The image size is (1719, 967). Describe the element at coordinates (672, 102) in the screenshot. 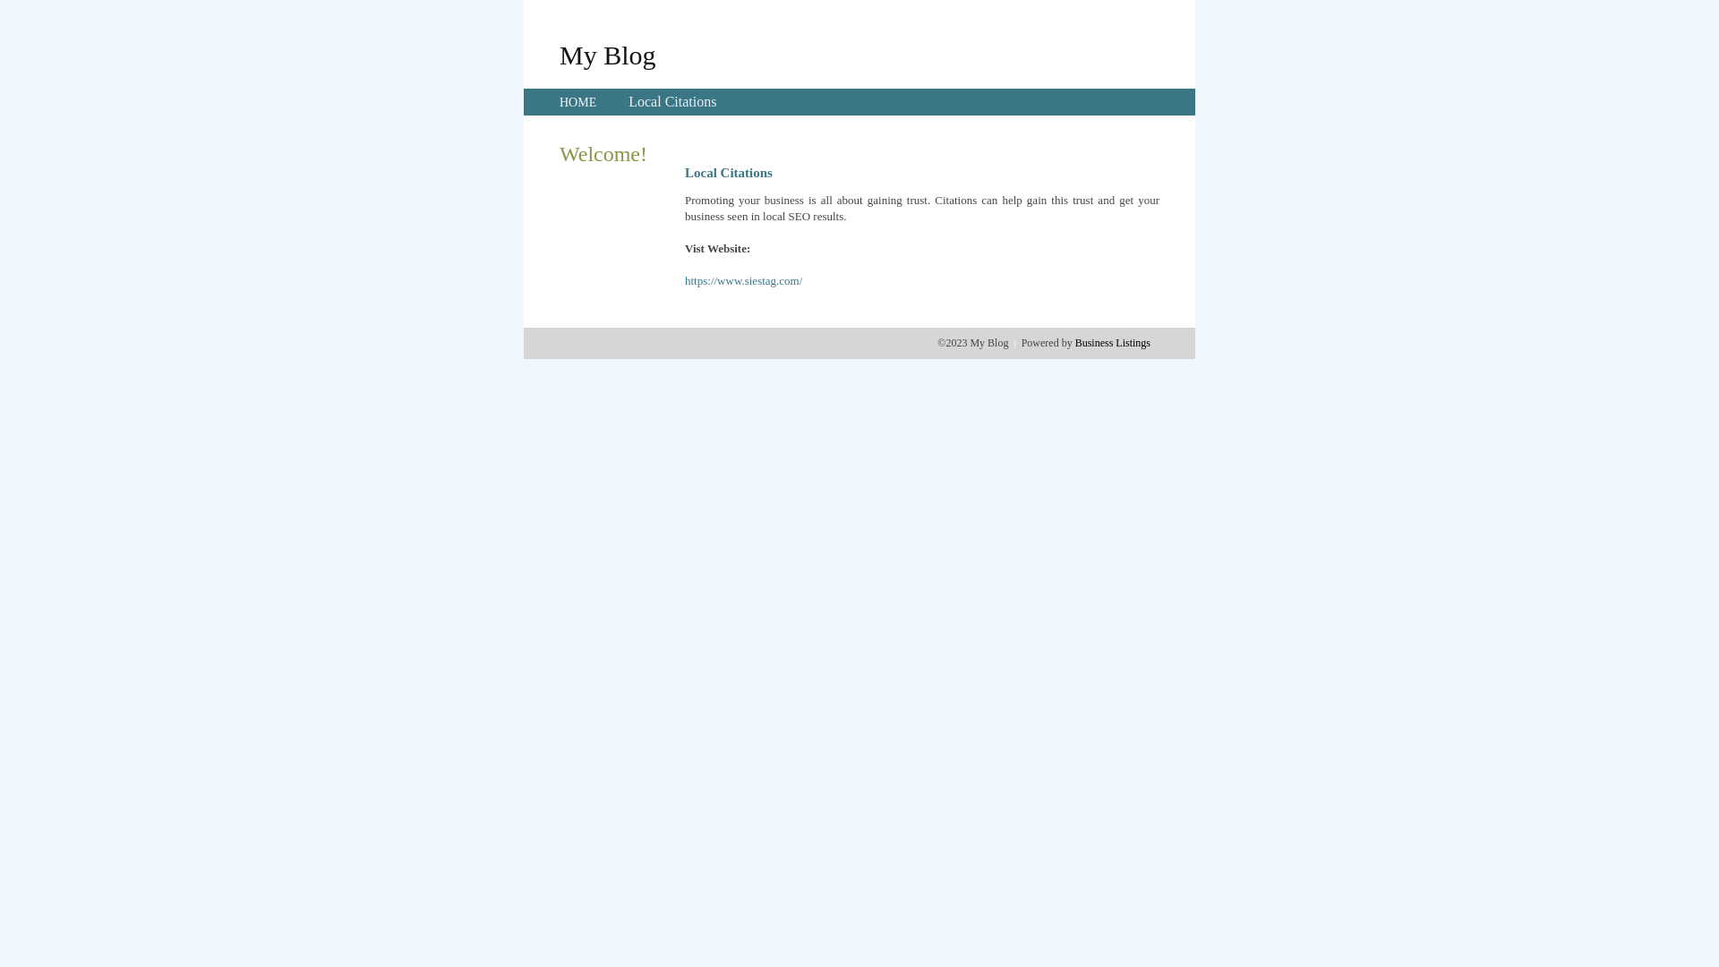

I see `Local Citations` at that location.